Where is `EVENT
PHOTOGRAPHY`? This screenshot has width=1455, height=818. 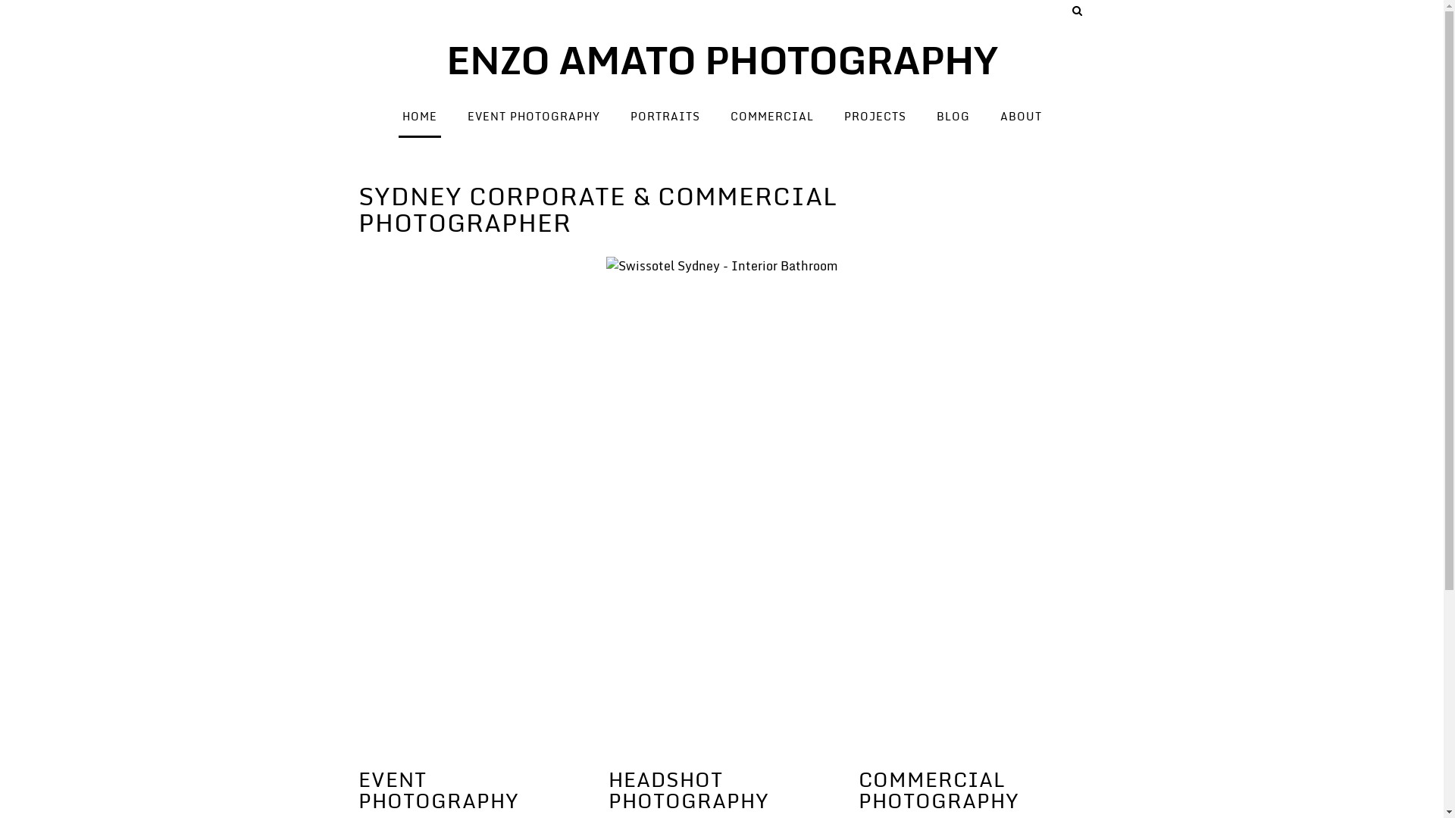 EVENT
PHOTOGRAPHY is located at coordinates (438, 791).